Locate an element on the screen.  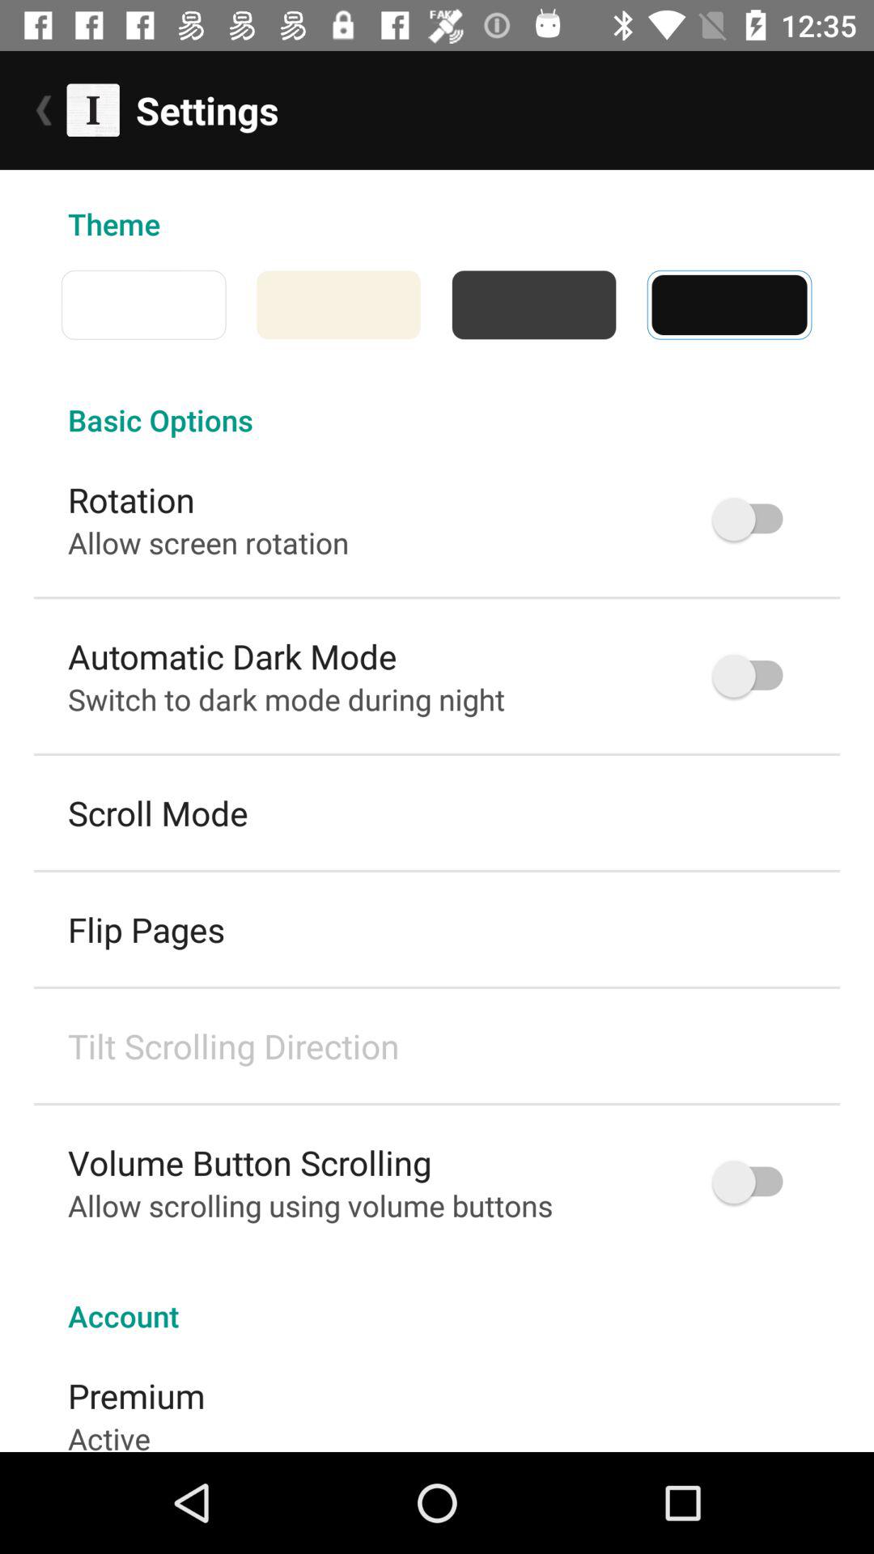
launch the scroll mode icon is located at coordinates (158, 813).